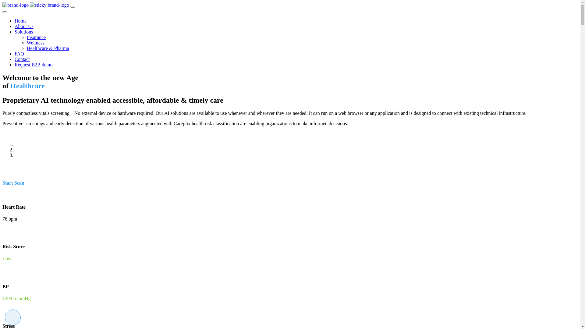  What do you see at coordinates (48, 48) in the screenshot?
I see `Healthcare & Pharma` at bounding box center [48, 48].